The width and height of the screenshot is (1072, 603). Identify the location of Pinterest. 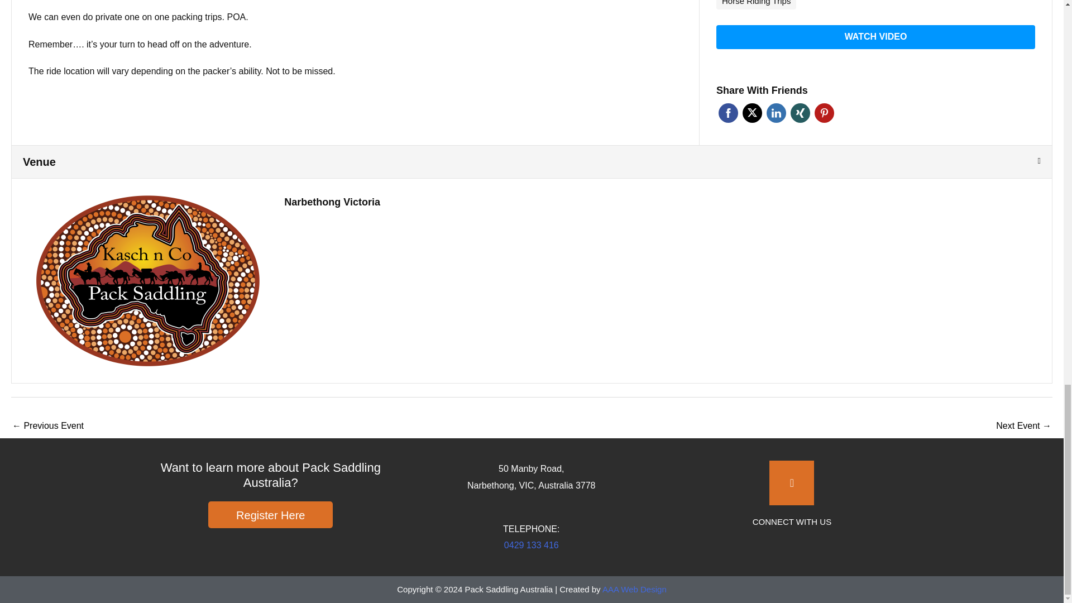
(824, 113).